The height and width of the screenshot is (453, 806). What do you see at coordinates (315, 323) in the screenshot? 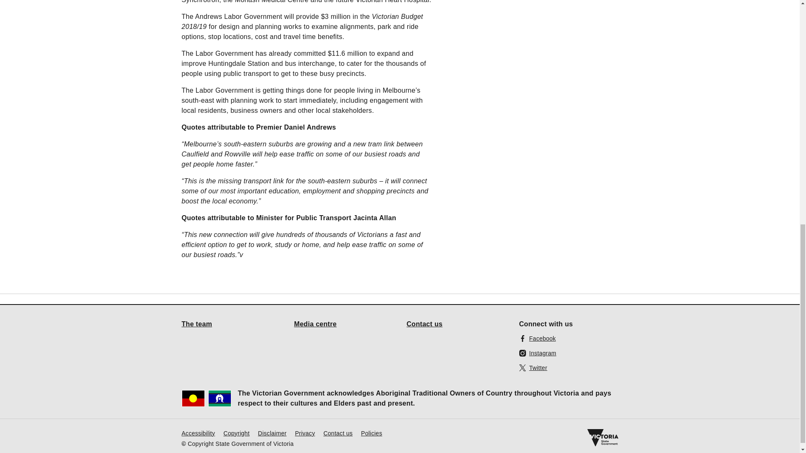
I see `Media centre` at bounding box center [315, 323].